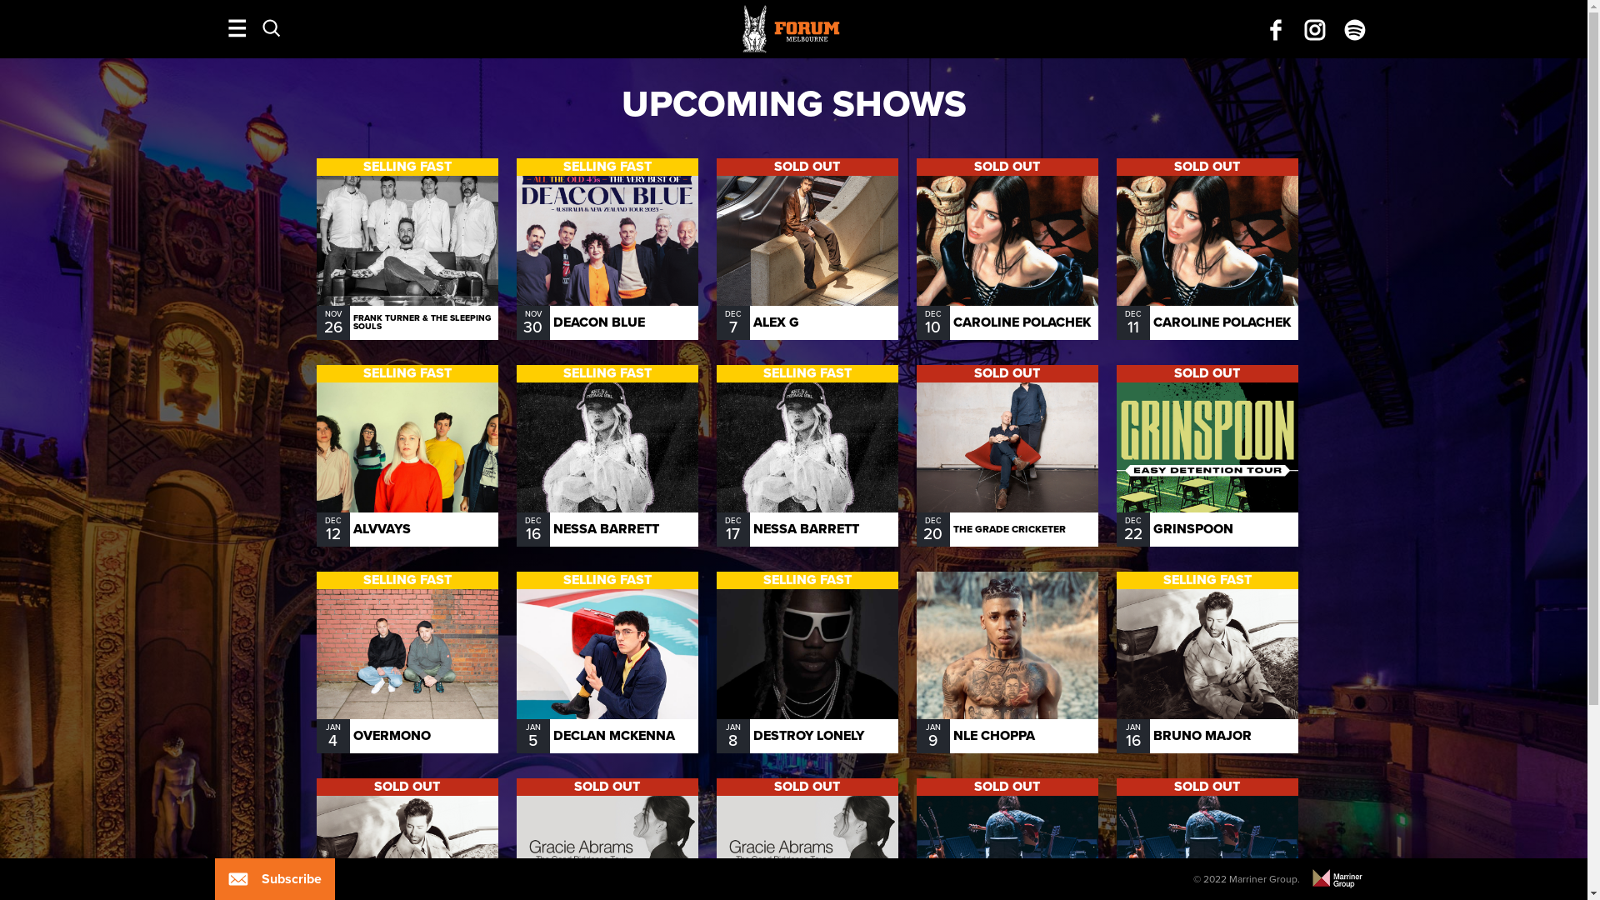 Image resolution: width=1600 pixels, height=900 pixels. What do you see at coordinates (1207, 249) in the screenshot?
I see `SOLD OUT
DEC
11 CAROLINE POLACHEK` at bounding box center [1207, 249].